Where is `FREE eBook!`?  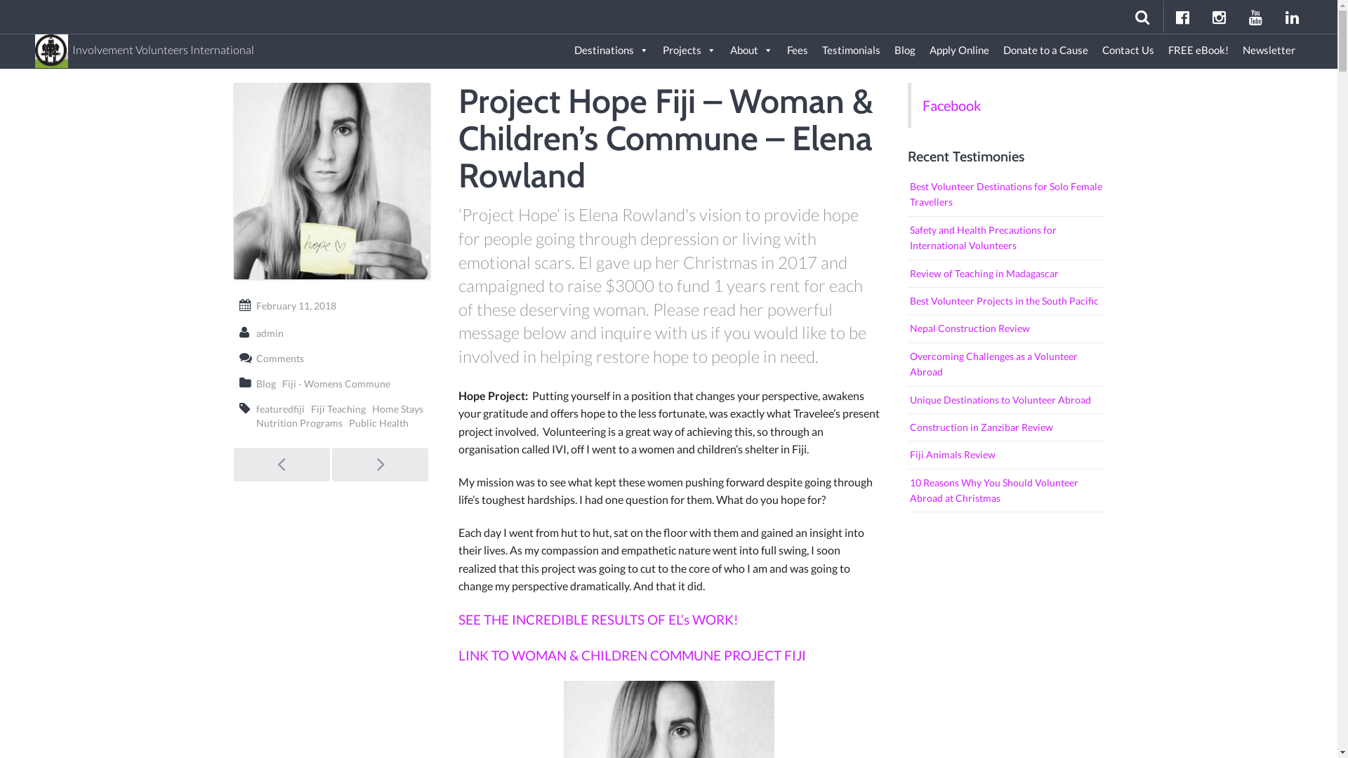
FREE eBook! is located at coordinates (1198, 51).